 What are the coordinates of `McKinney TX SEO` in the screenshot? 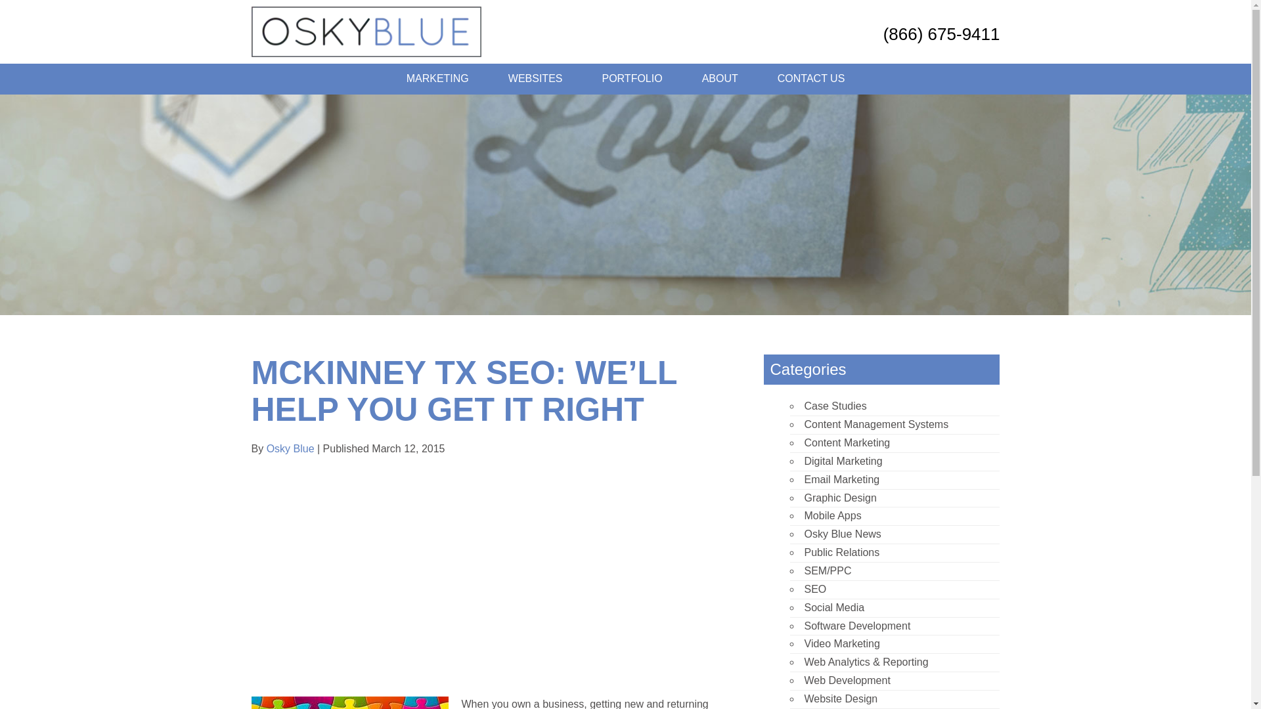 It's located at (349, 702).